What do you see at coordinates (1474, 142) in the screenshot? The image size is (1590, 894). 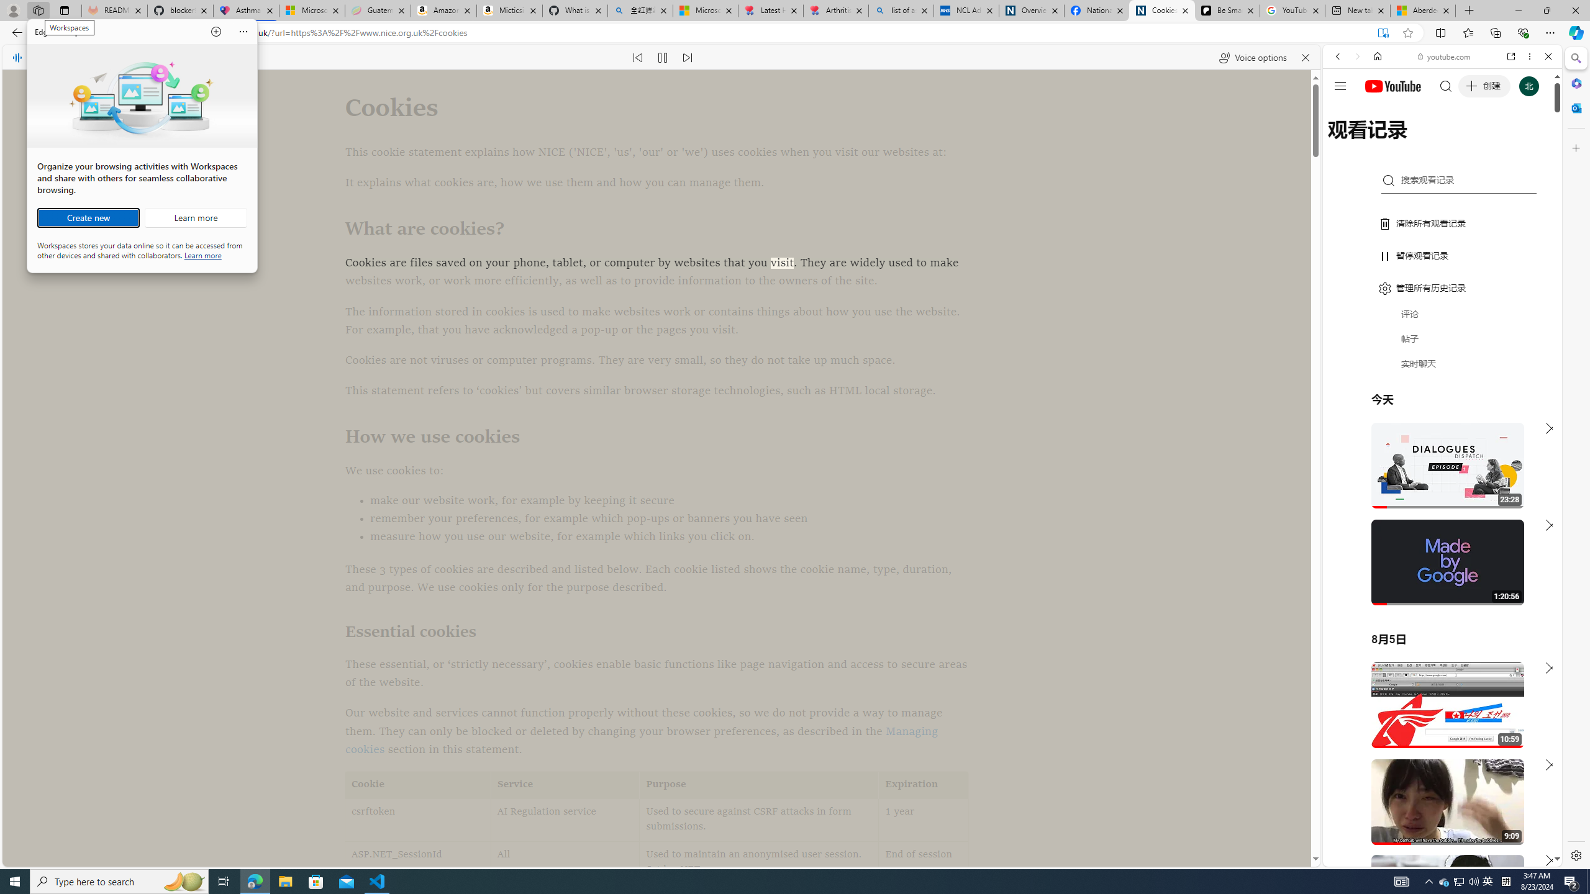 I see `Search Filter, Search Tools` at bounding box center [1474, 142].